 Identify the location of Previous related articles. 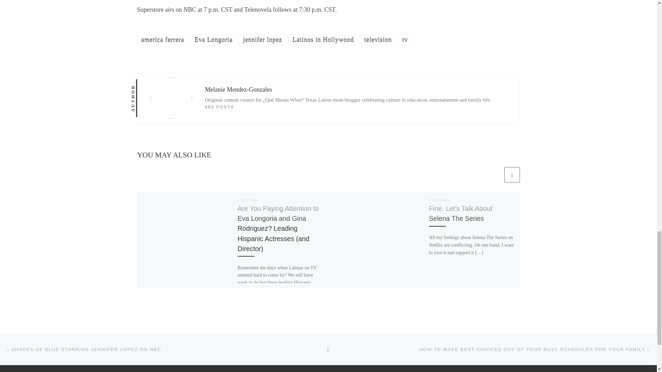
(495, 175).